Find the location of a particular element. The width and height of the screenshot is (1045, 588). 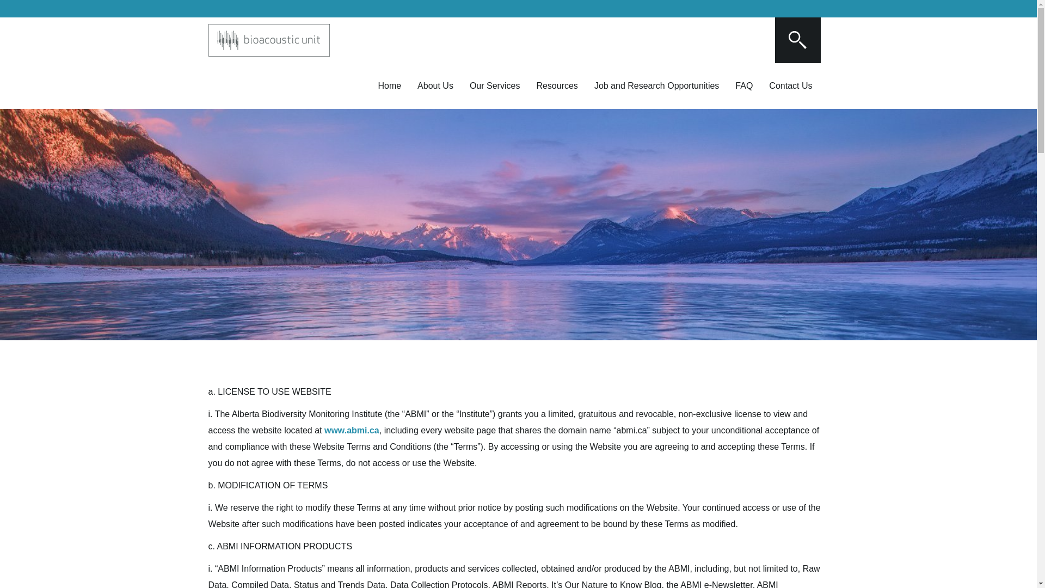

www.abmi.ca is located at coordinates (352, 430).